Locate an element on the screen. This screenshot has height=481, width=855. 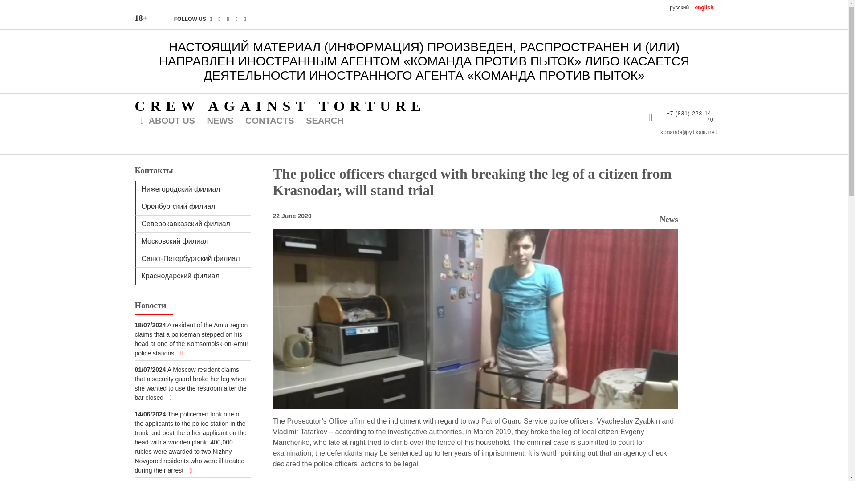
NEWS is located at coordinates (222, 121).